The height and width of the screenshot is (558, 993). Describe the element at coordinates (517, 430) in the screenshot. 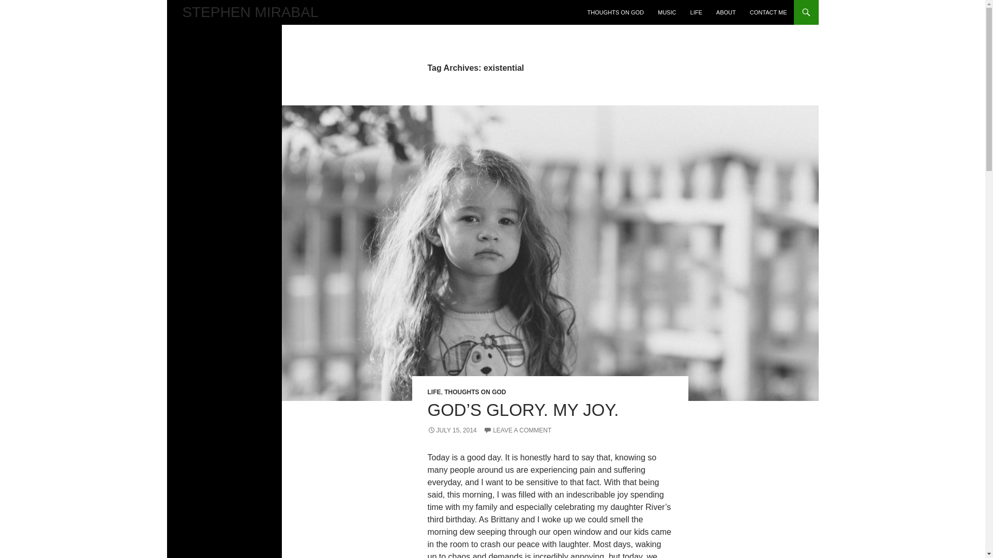

I see `LEAVE A COMMENT` at that location.